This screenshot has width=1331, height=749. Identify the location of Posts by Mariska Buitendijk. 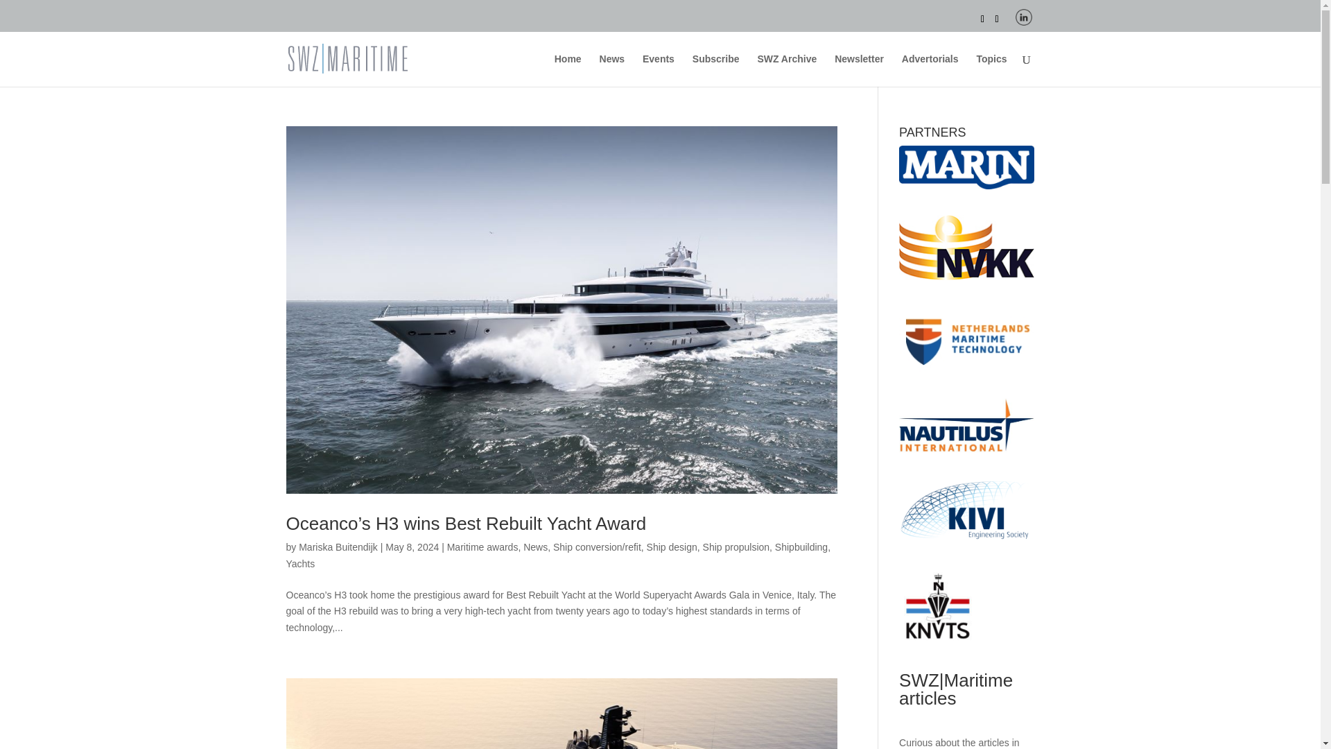
(338, 546).